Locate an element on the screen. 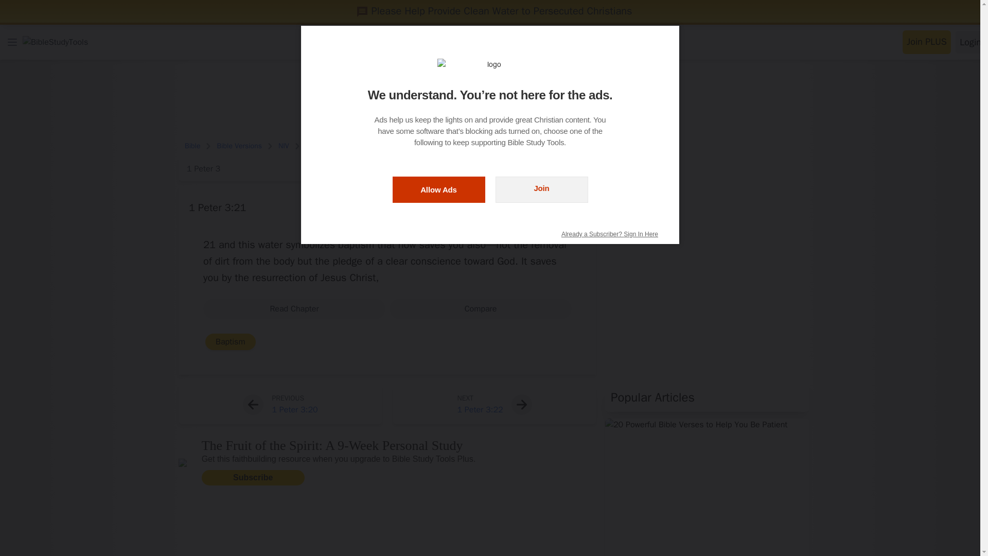  View more verses about Baptism is located at coordinates (231, 342).